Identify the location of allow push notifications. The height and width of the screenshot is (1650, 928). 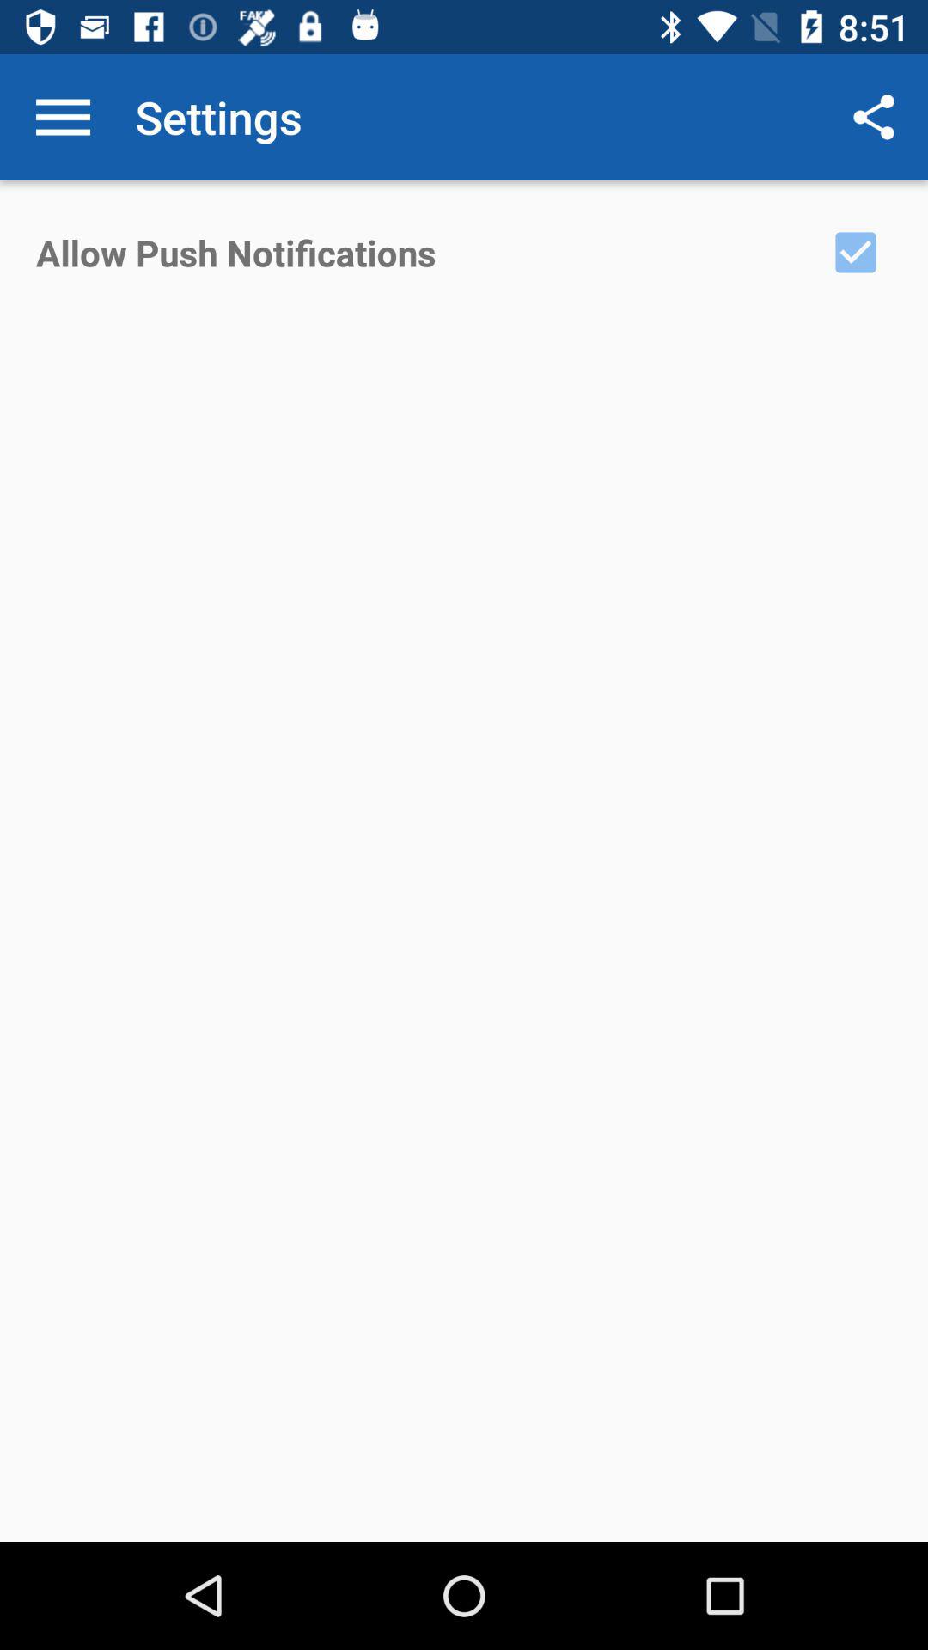
(856, 253).